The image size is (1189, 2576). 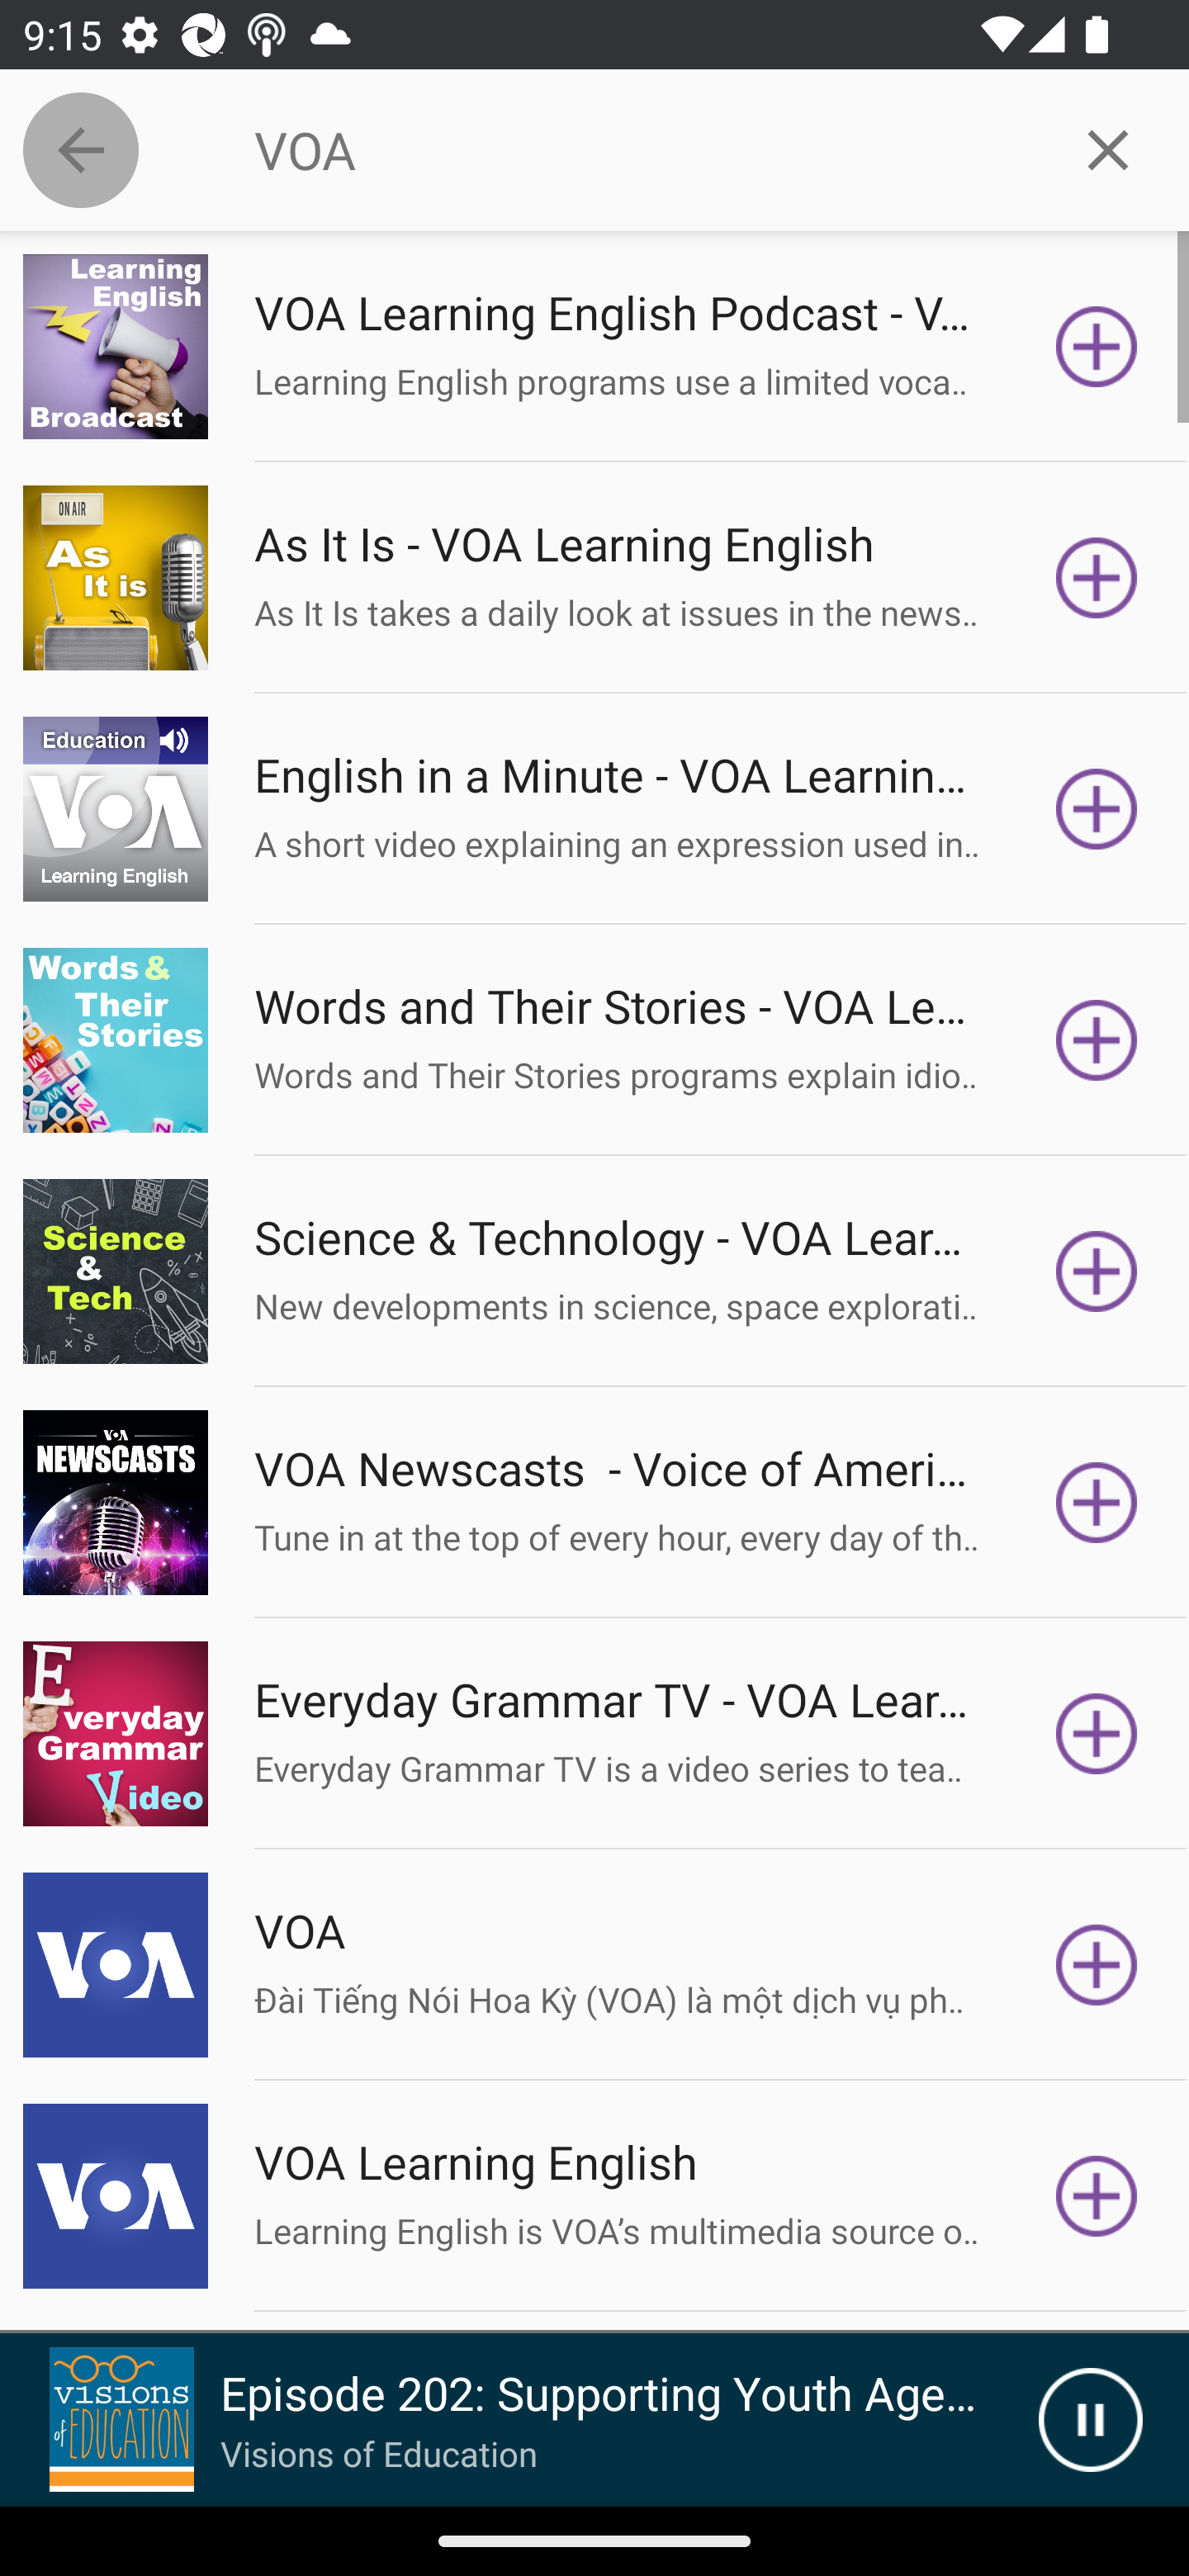 What do you see at coordinates (1108, 149) in the screenshot?
I see `Clear query` at bounding box center [1108, 149].